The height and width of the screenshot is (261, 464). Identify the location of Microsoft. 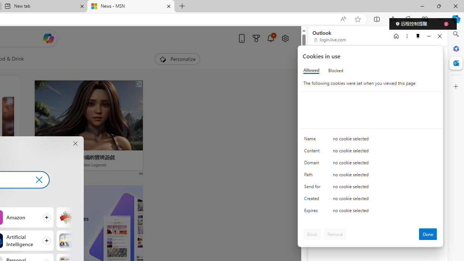
(336, 59).